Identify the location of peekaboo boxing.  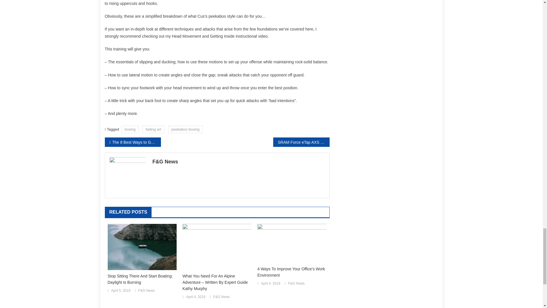
(185, 129).